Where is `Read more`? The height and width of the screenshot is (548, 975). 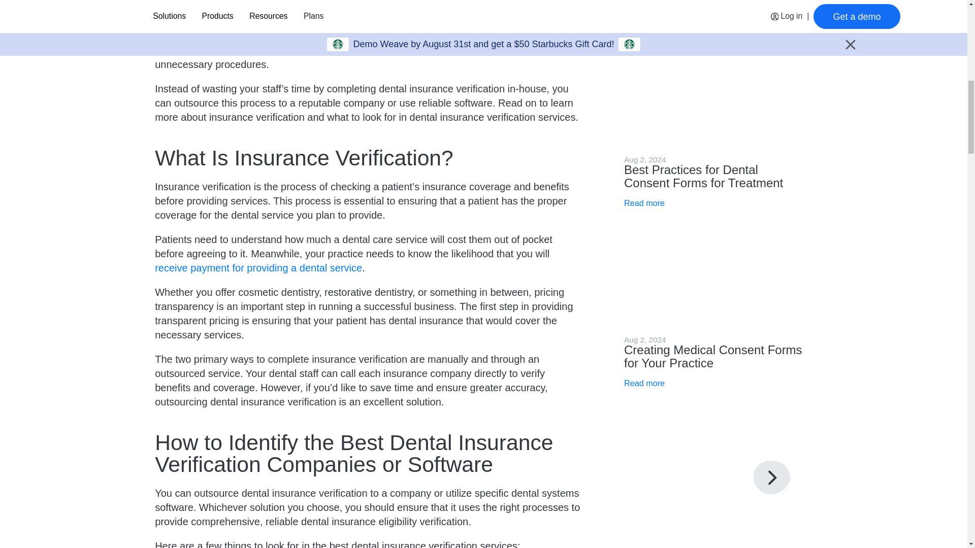
Read more is located at coordinates (644, 23).